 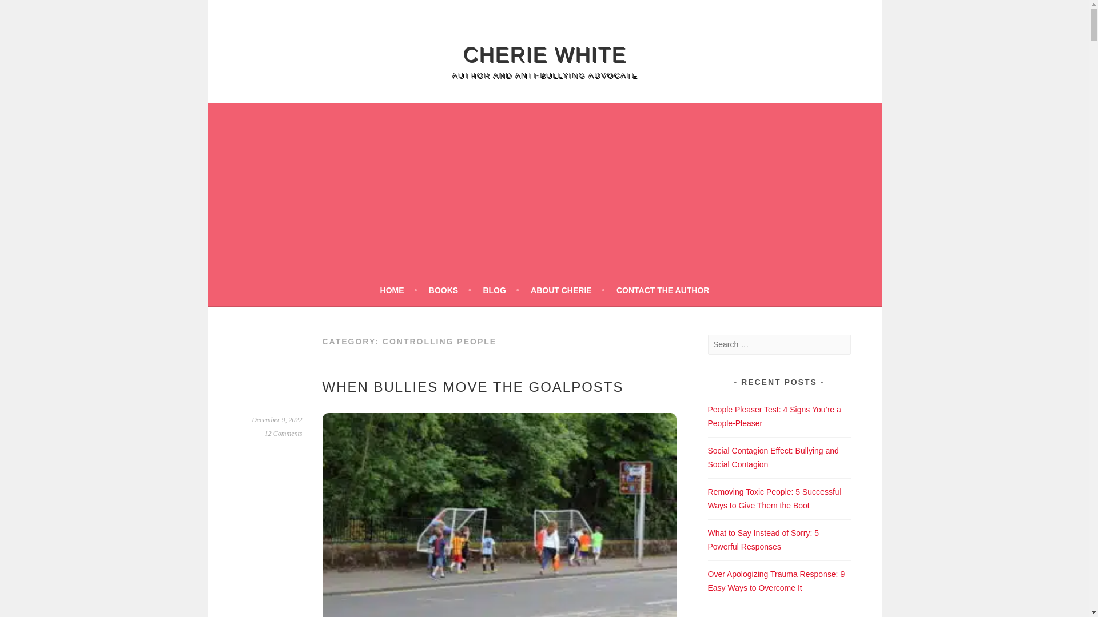 I want to click on Search, so click(x=23, y=10).